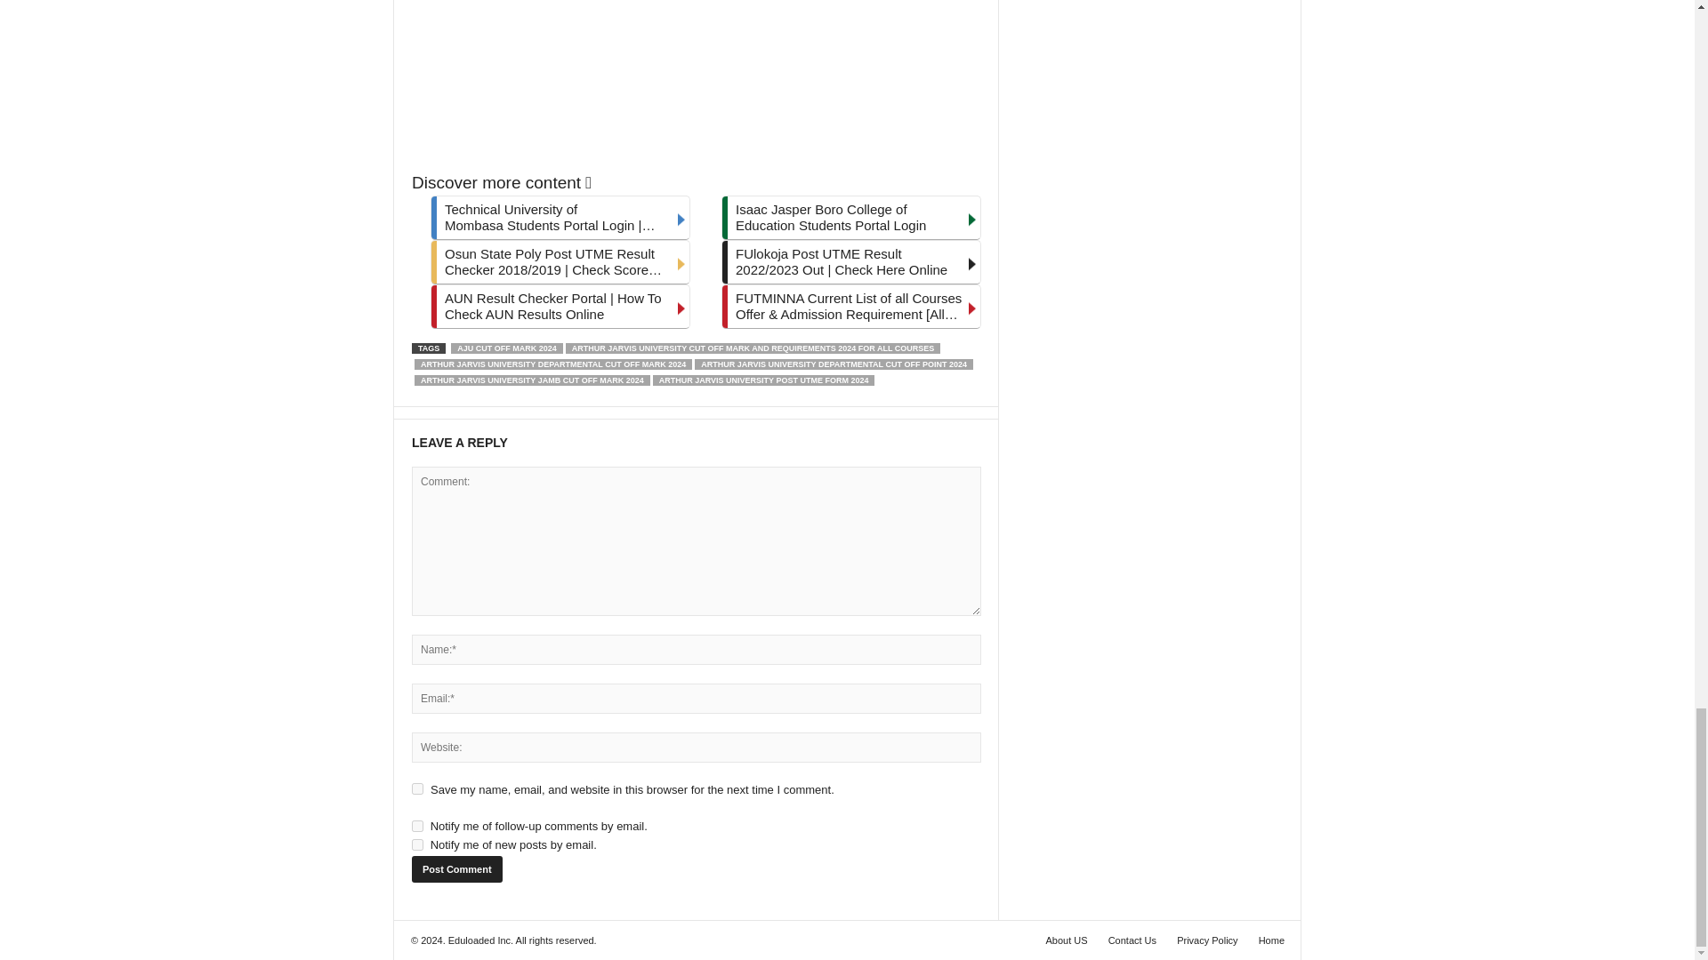 This screenshot has height=960, width=1708. What do you see at coordinates (456, 869) in the screenshot?
I see `Post Comment` at bounding box center [456, 869].